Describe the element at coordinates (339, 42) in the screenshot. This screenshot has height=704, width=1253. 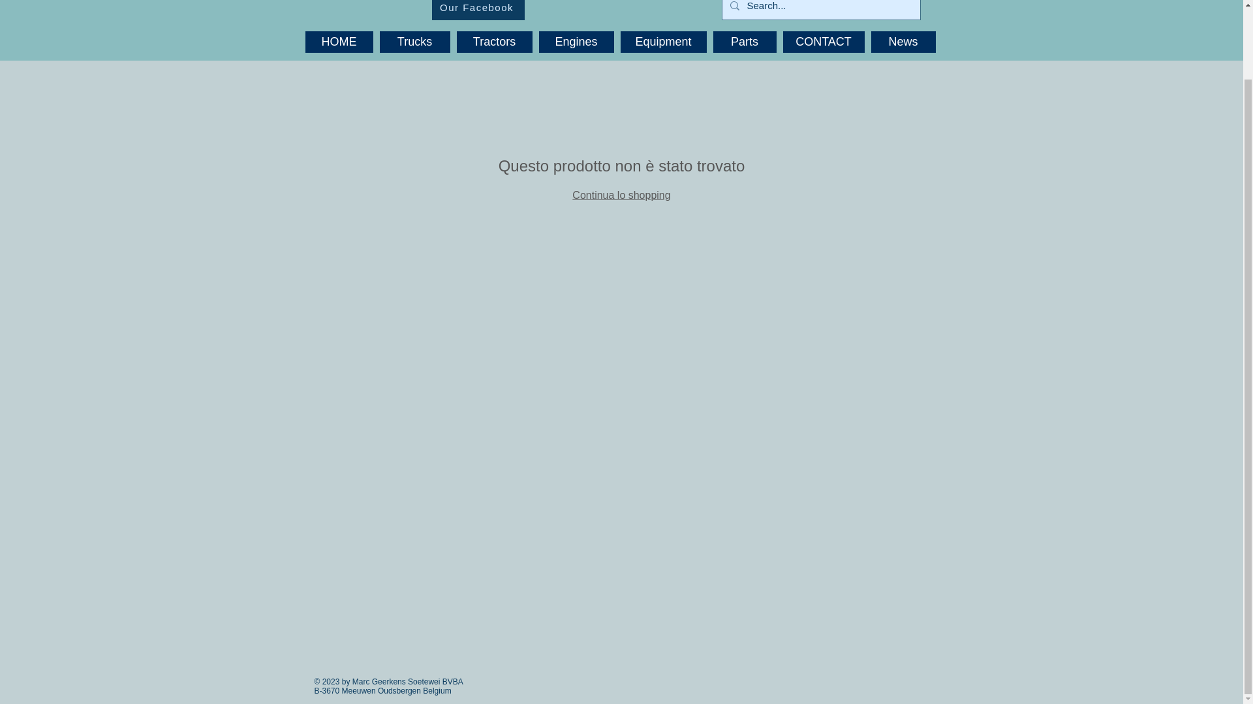
I see `HOME` at that location.